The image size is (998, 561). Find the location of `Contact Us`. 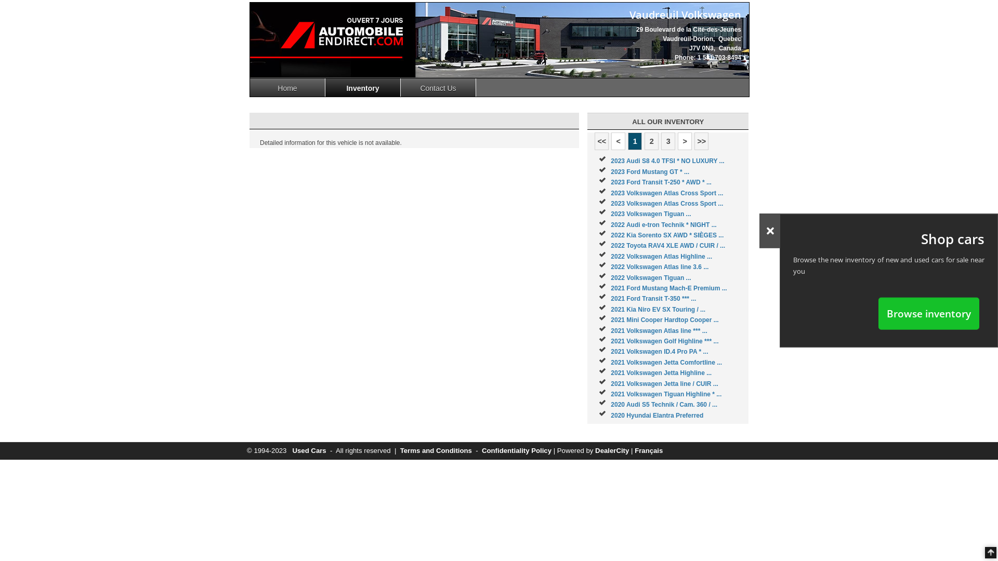

Contact Us is located at coordinates (439, 87).